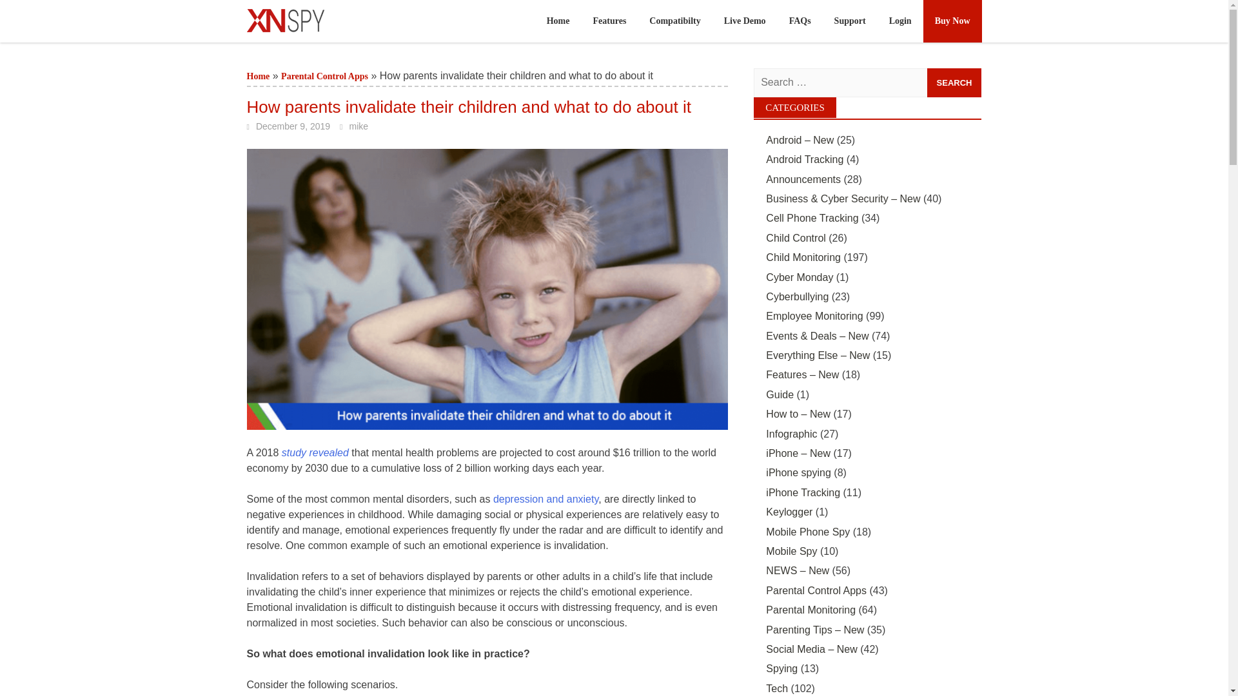  What do you see at coordinates (258, 76) in the screenshot?
I see `Home` at bounding box center [258, 76].